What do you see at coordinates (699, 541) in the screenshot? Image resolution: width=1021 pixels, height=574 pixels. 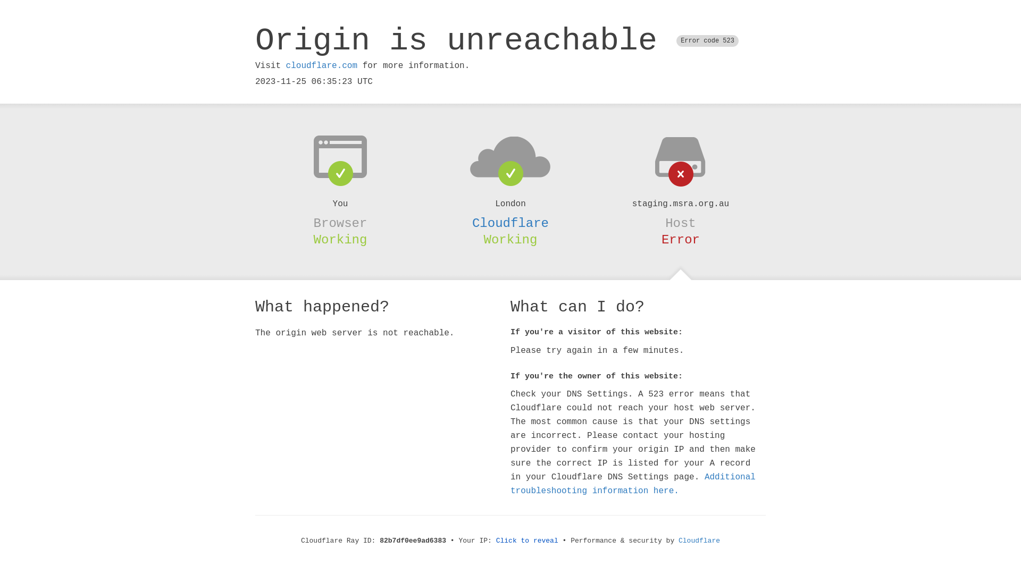 I see `Cloudflare` at bounding box center [699, 541].